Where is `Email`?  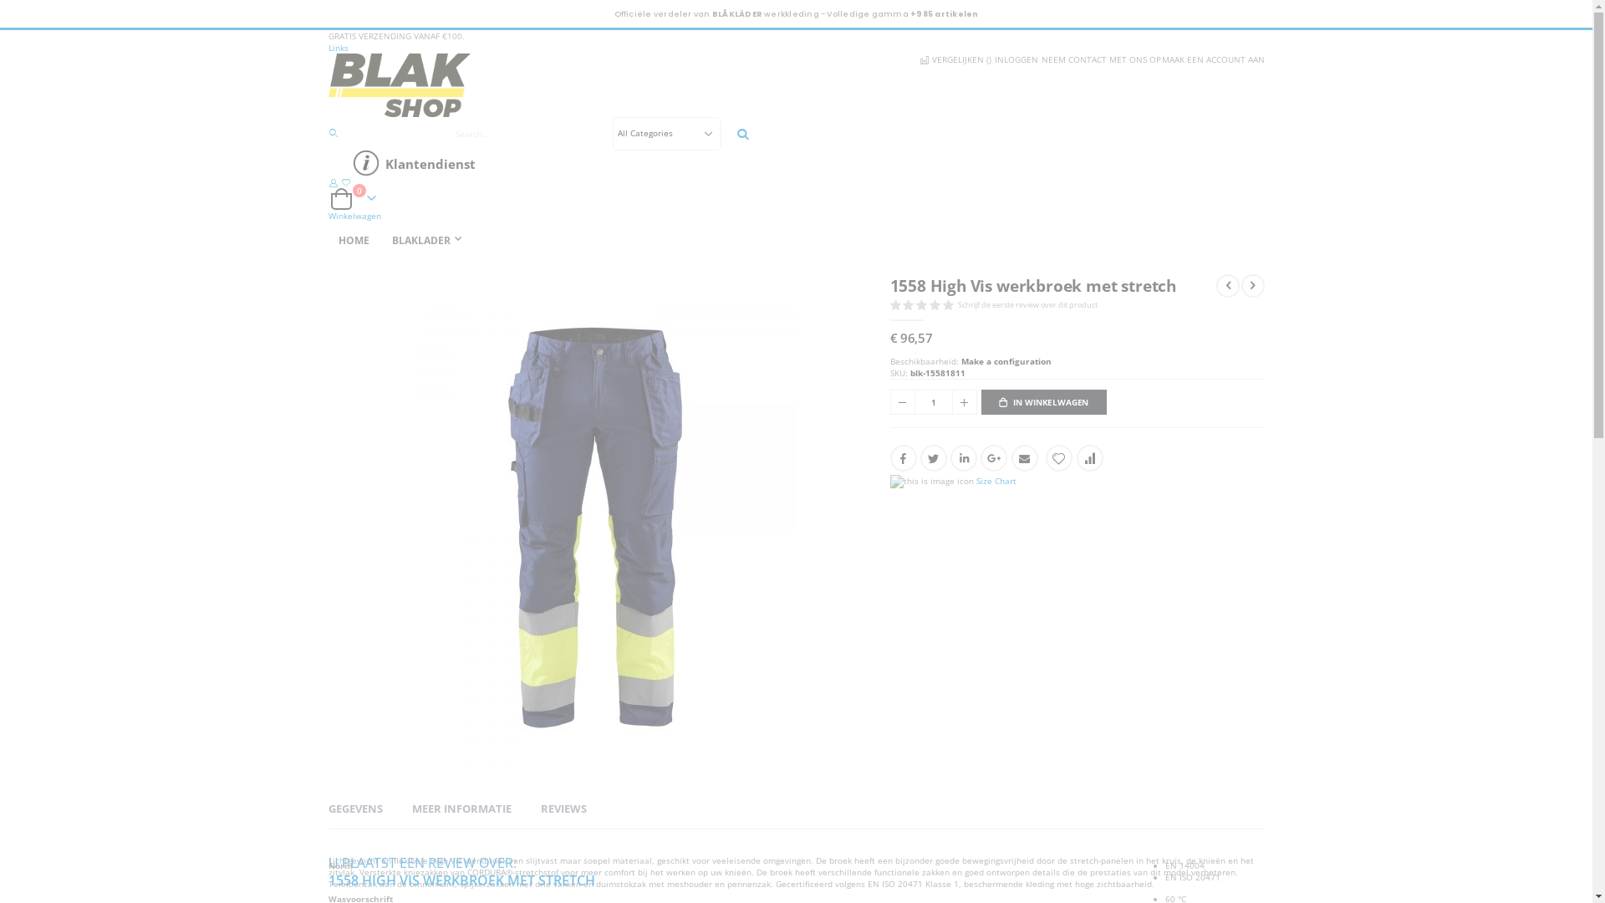 Email is located at coordinates (1025, 458).